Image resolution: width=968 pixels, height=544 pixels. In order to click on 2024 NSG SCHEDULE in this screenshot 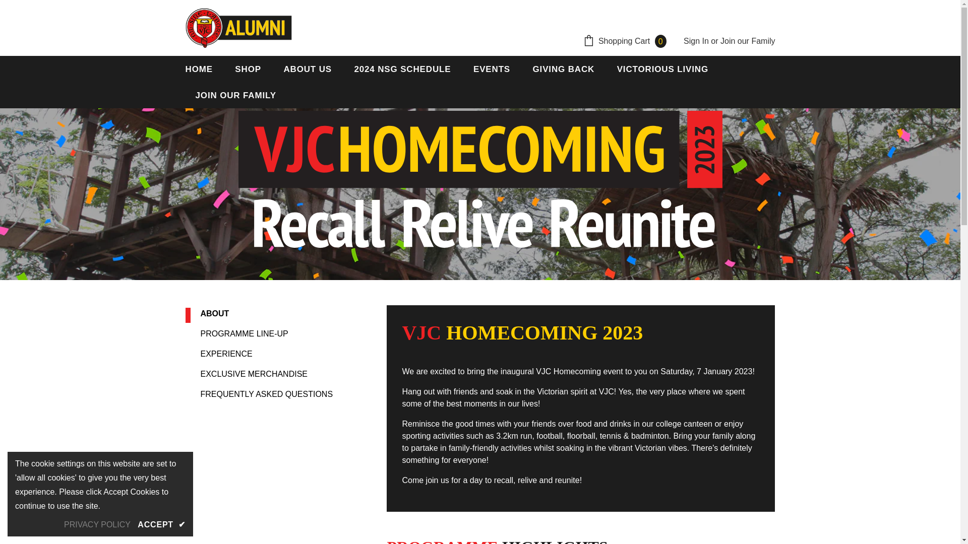, I will do `click(402, 69)`.